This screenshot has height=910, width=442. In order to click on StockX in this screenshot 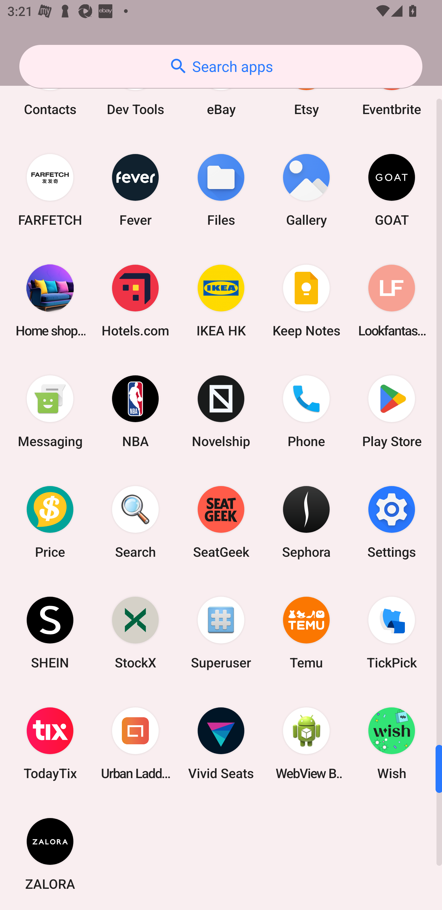, I will do `click(135, 632)`.